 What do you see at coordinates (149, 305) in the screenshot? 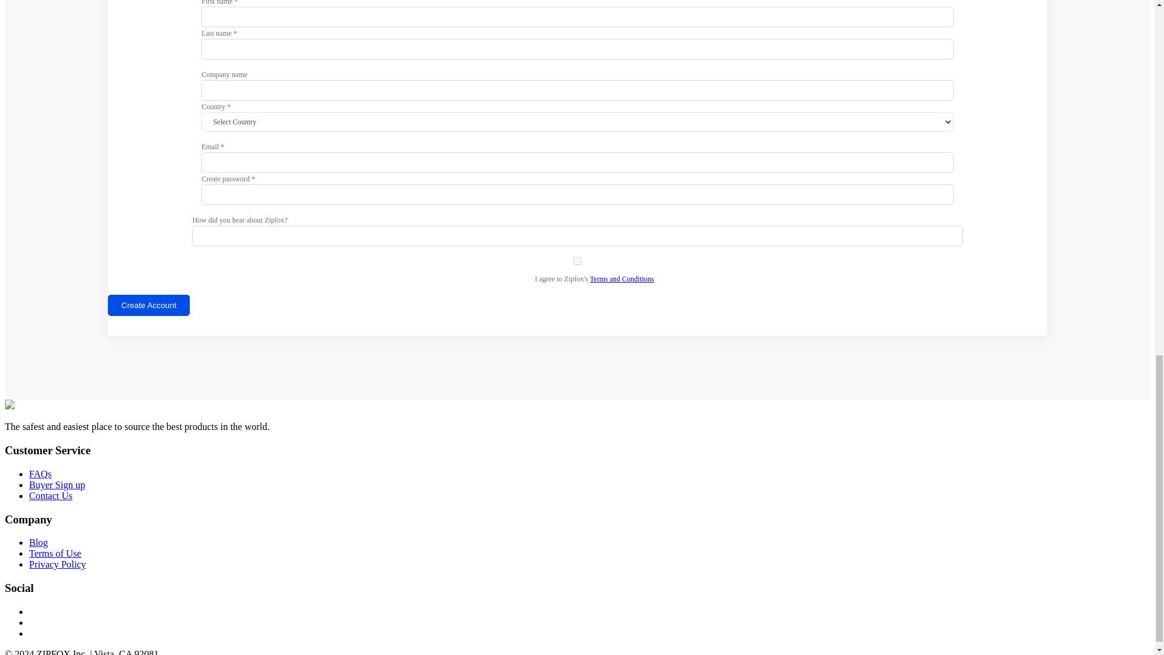
I see `Create Account` at bounding box center [149, 305].